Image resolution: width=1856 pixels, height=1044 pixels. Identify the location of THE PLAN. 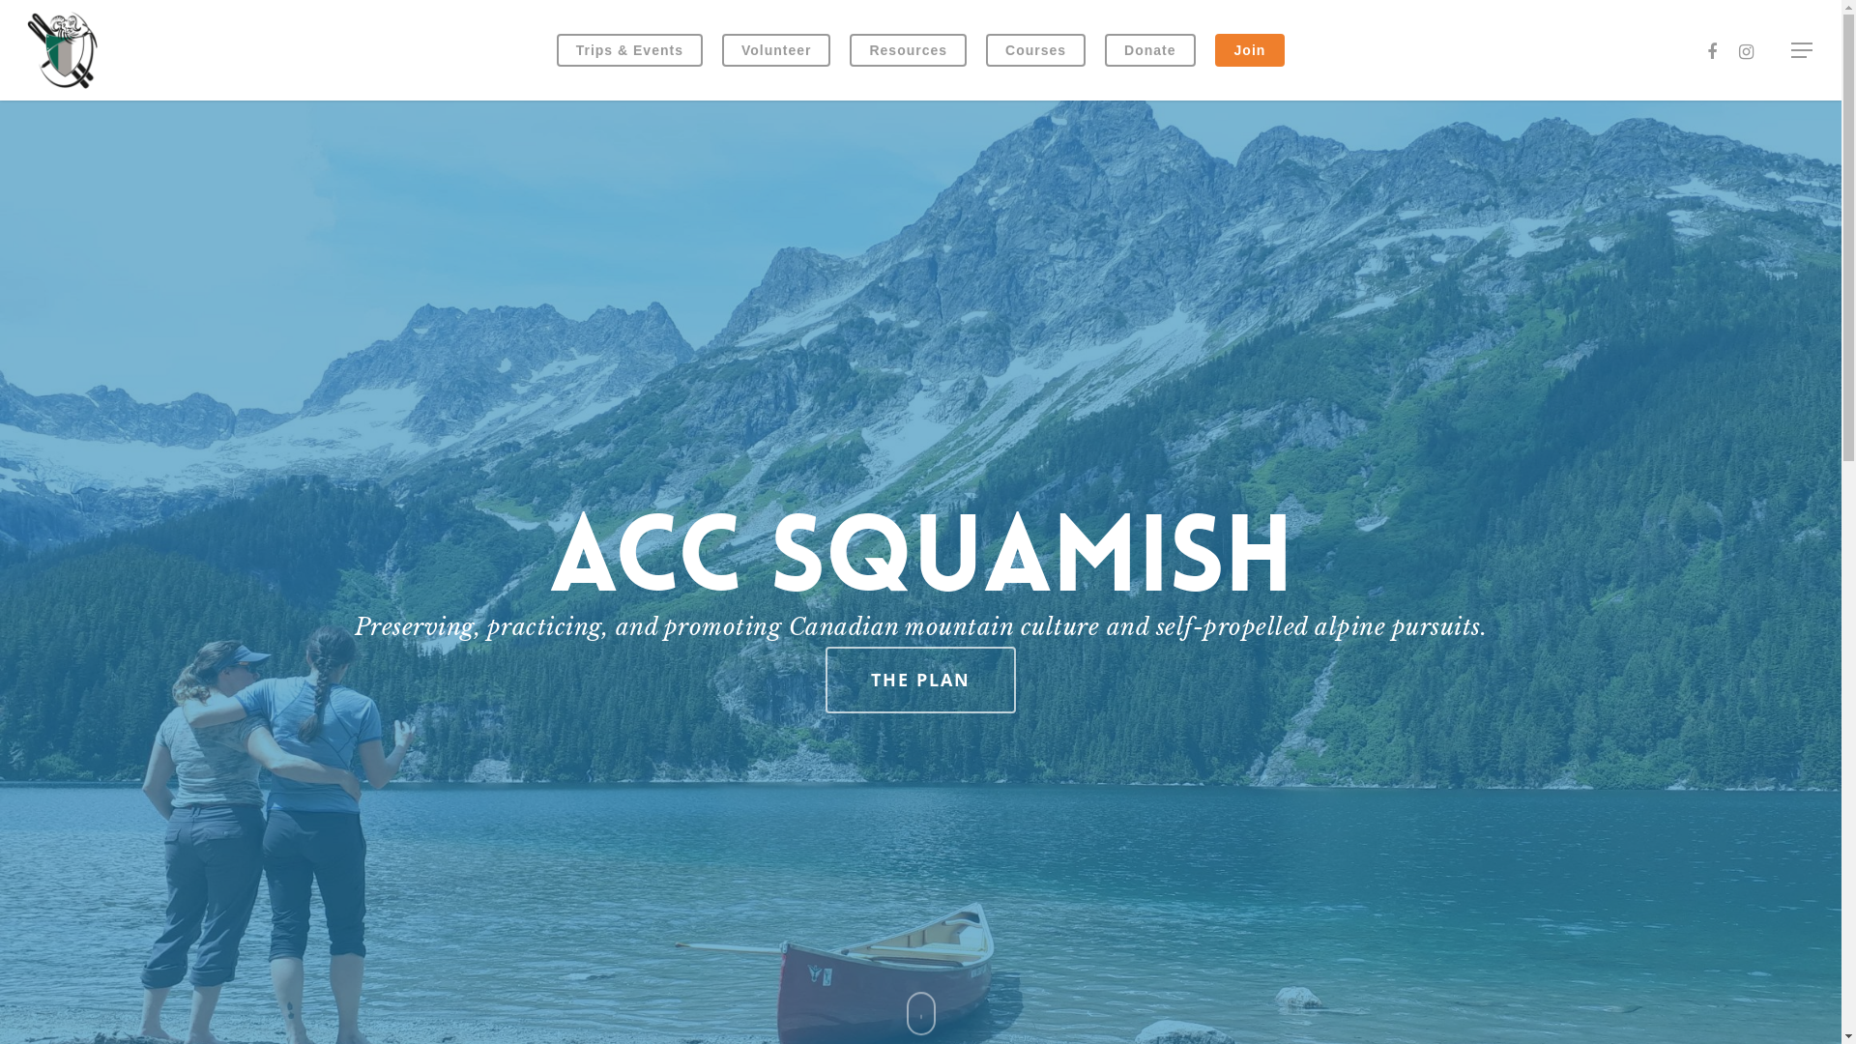
(920, 681).